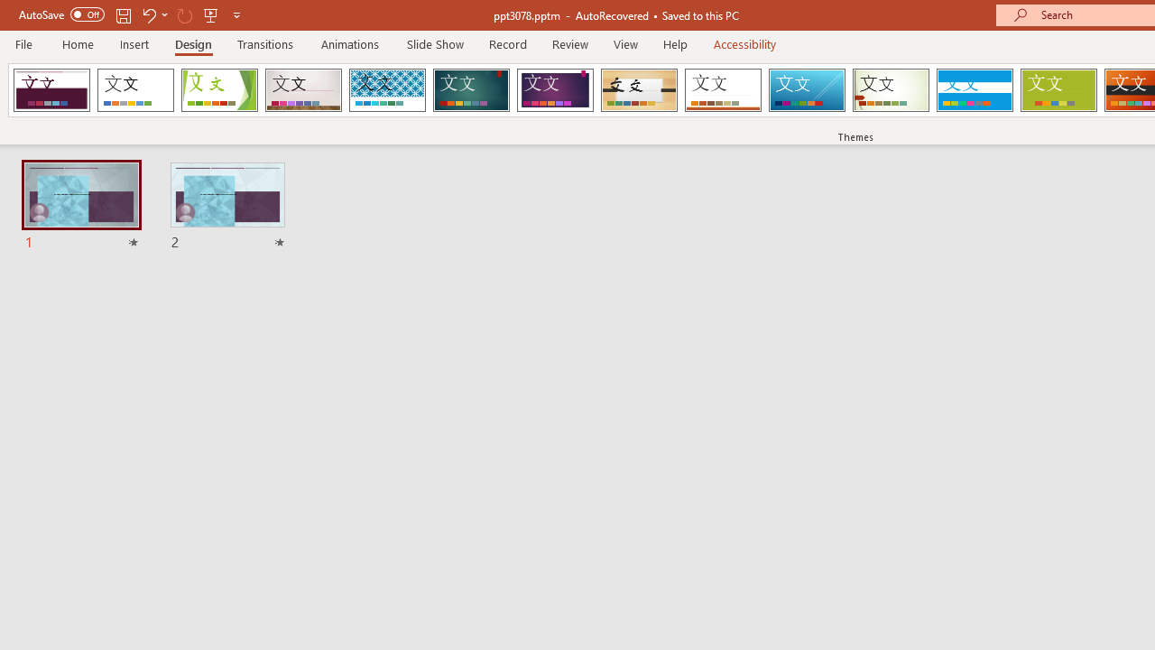  What do you see at coordinates (51, 90) in the screenshot?
I see `Droplet` at bounding box center [51, 90].